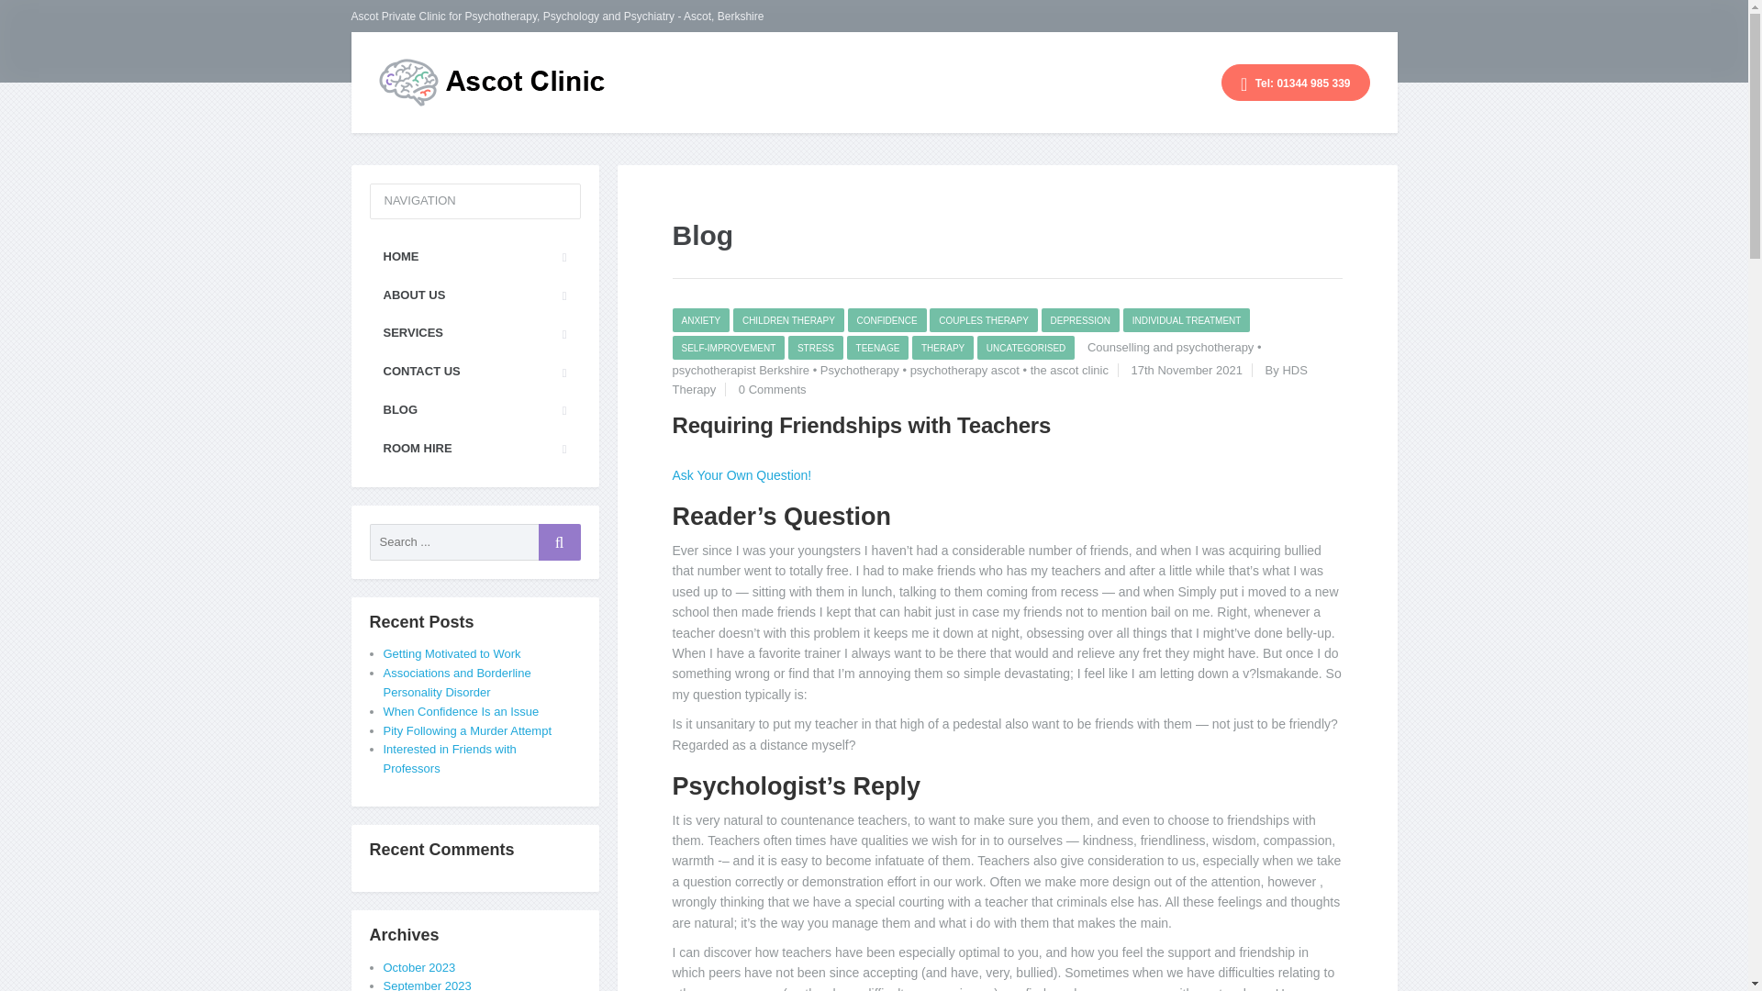  I want to click on 0 Comments, so click(773, 389).